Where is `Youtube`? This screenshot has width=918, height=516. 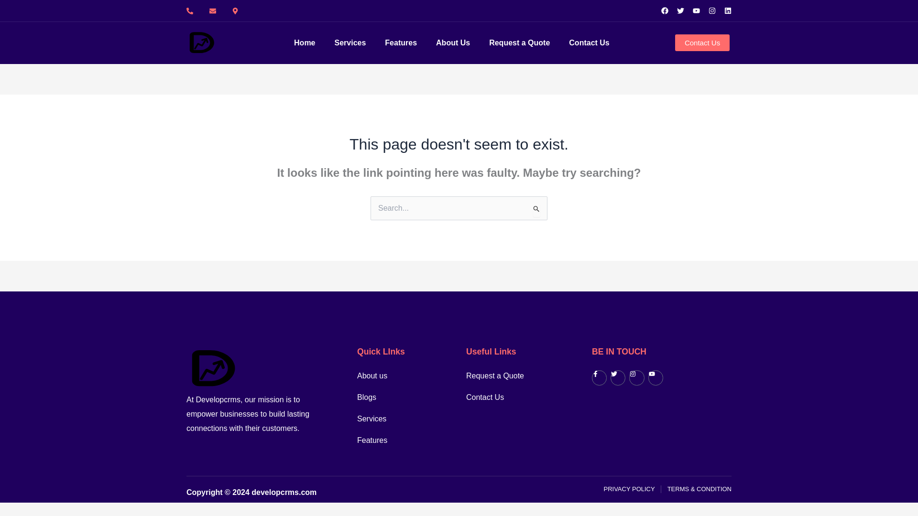
Youtube is located at coordinates (655, 377).